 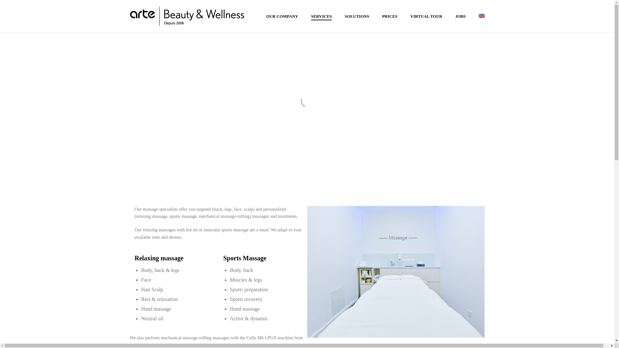 I want to click on ABY_content-massage, so click(x=396, y=272).